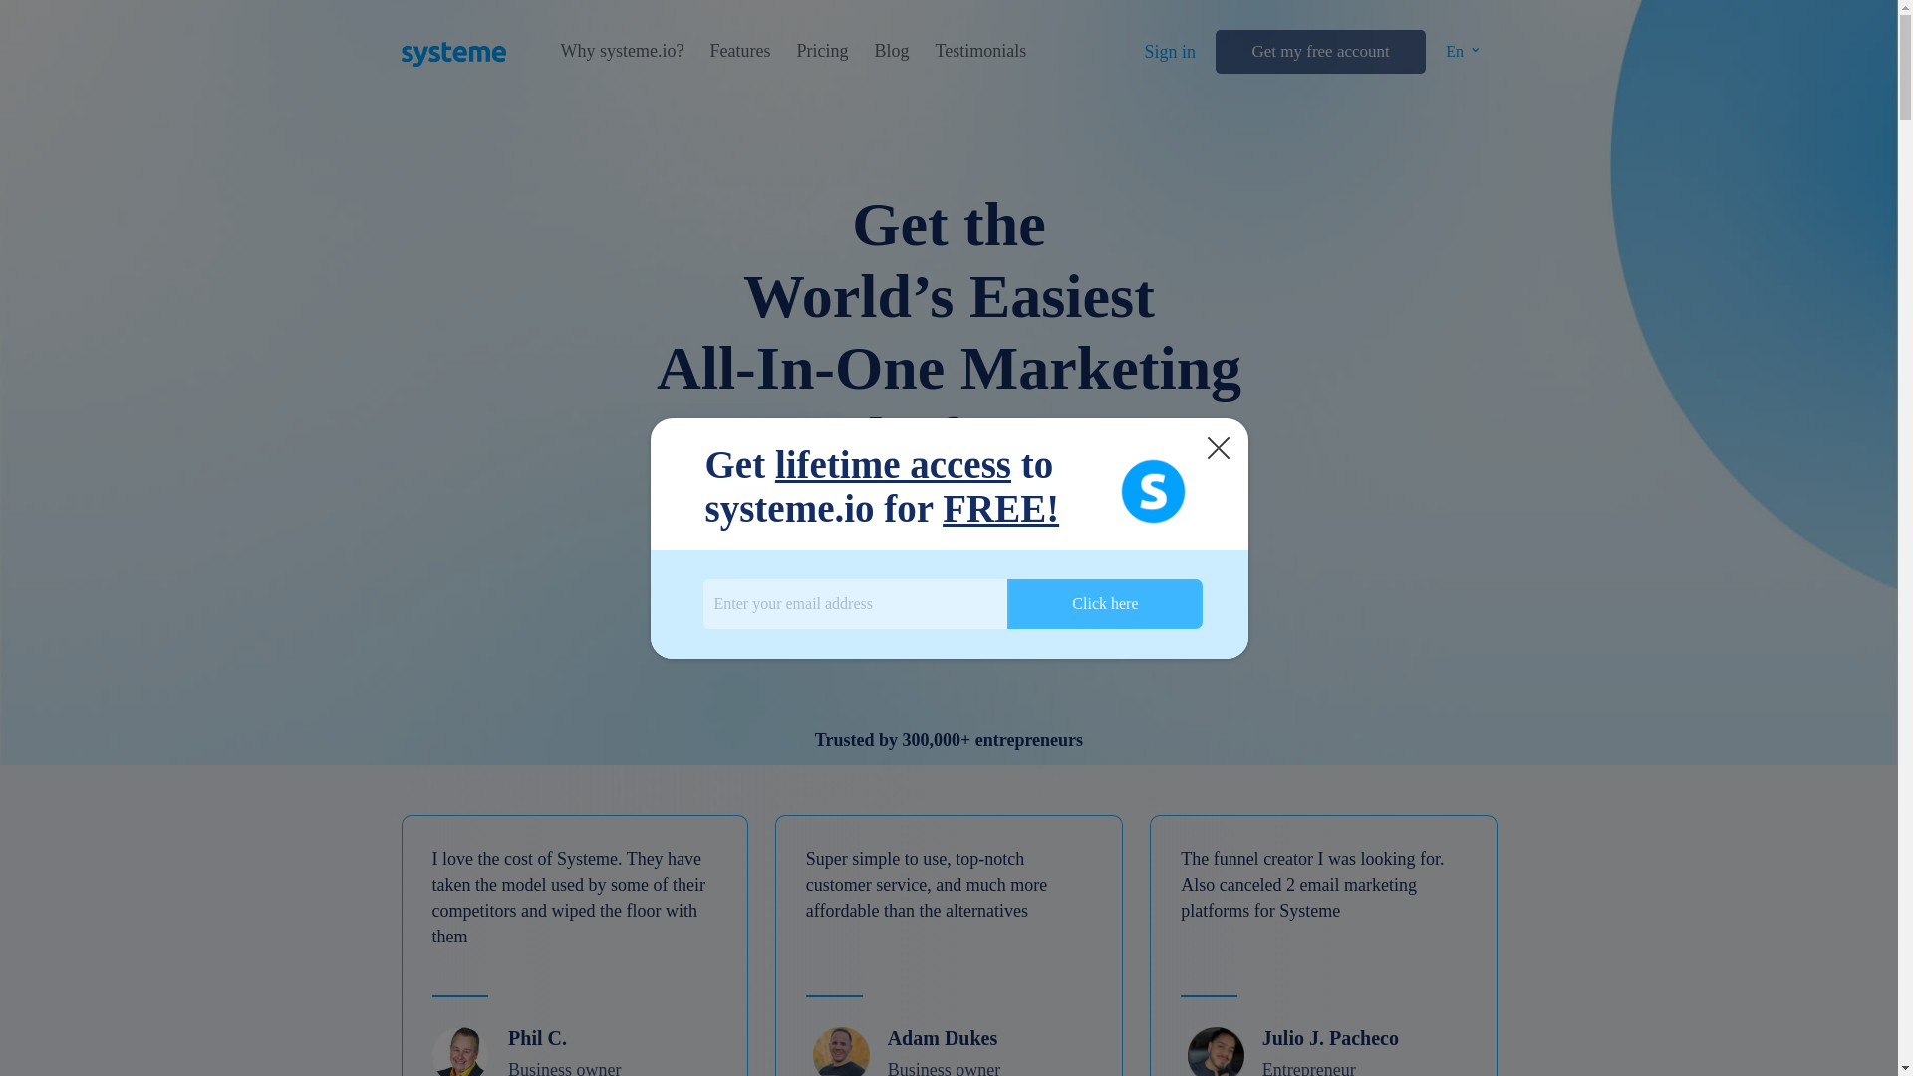 This screenshot has height=1076, width=1913. I want to click on Sign in, so click(1170, 52).